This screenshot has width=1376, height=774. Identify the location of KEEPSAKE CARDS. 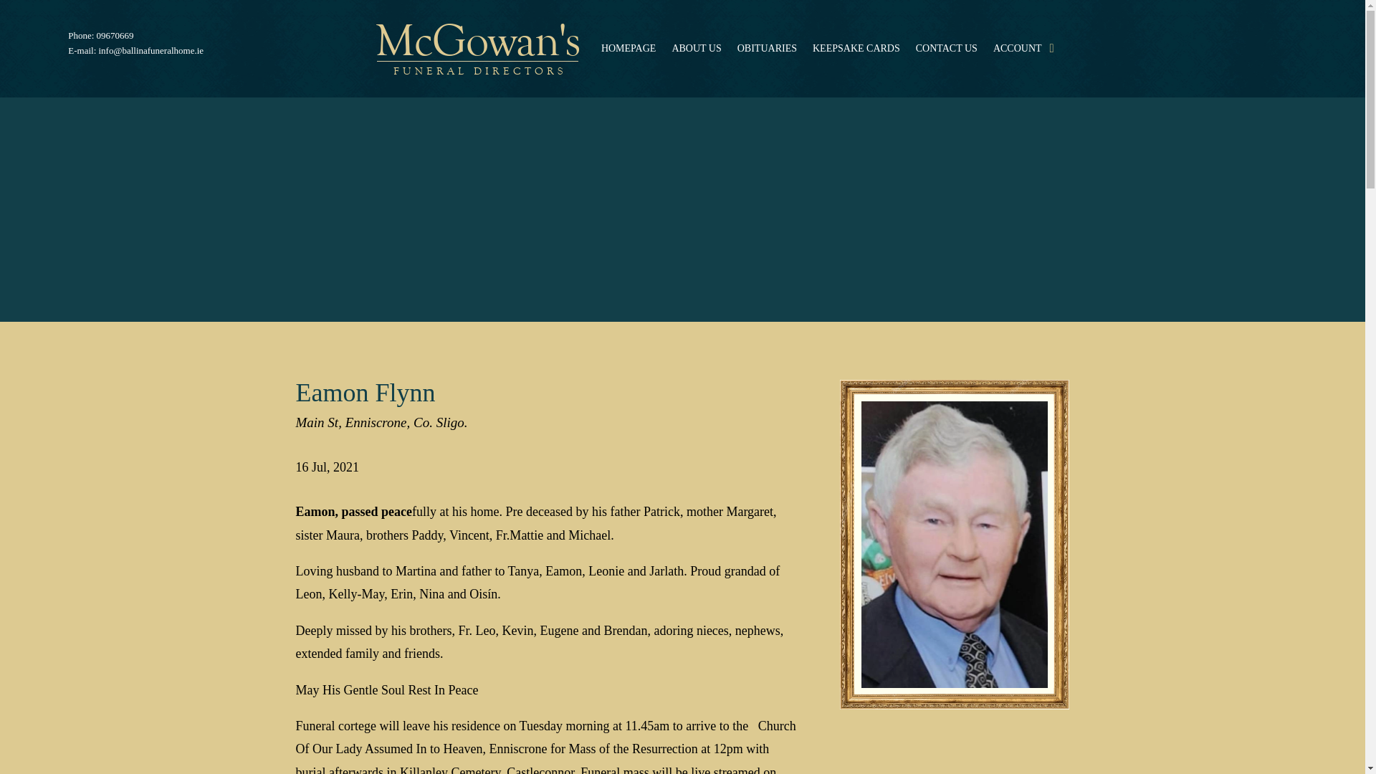
(856, 49).